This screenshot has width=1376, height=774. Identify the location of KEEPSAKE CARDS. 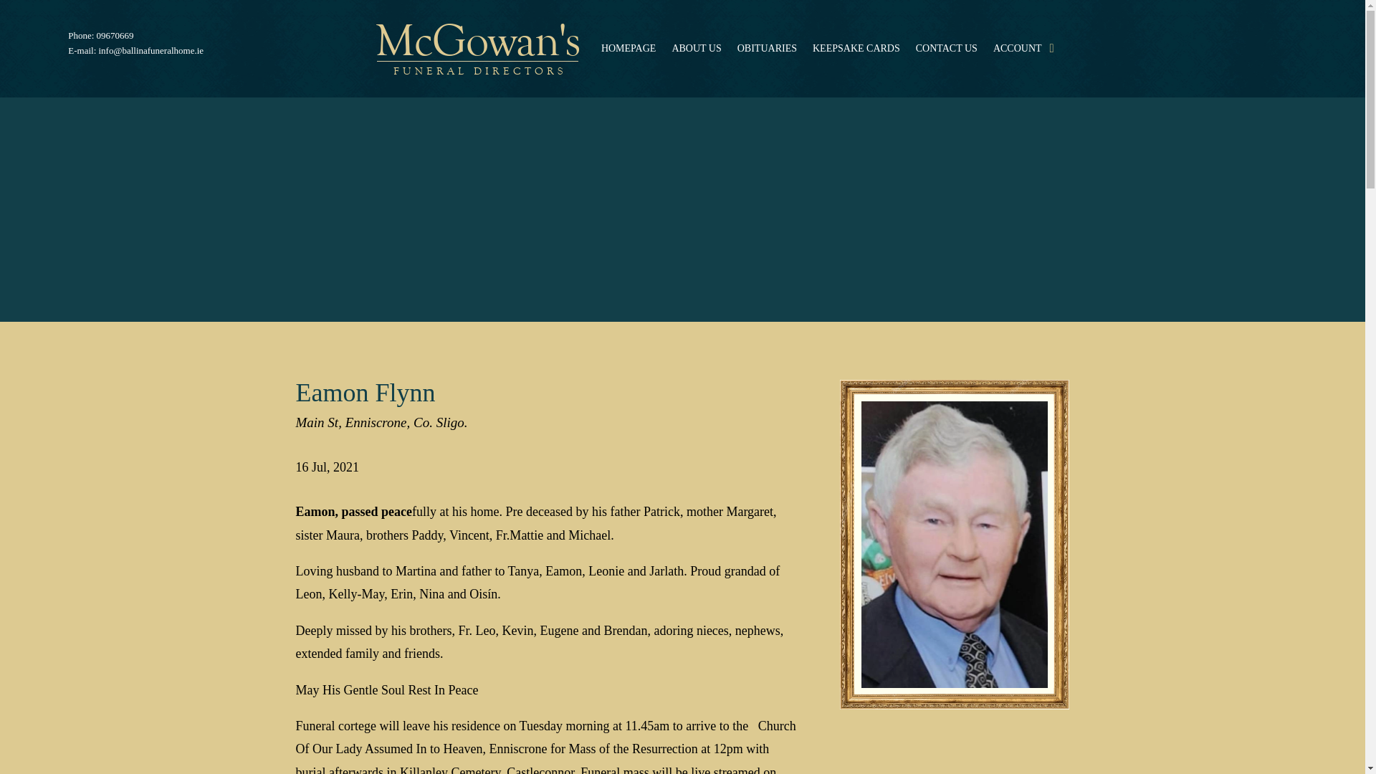
(856, 49).